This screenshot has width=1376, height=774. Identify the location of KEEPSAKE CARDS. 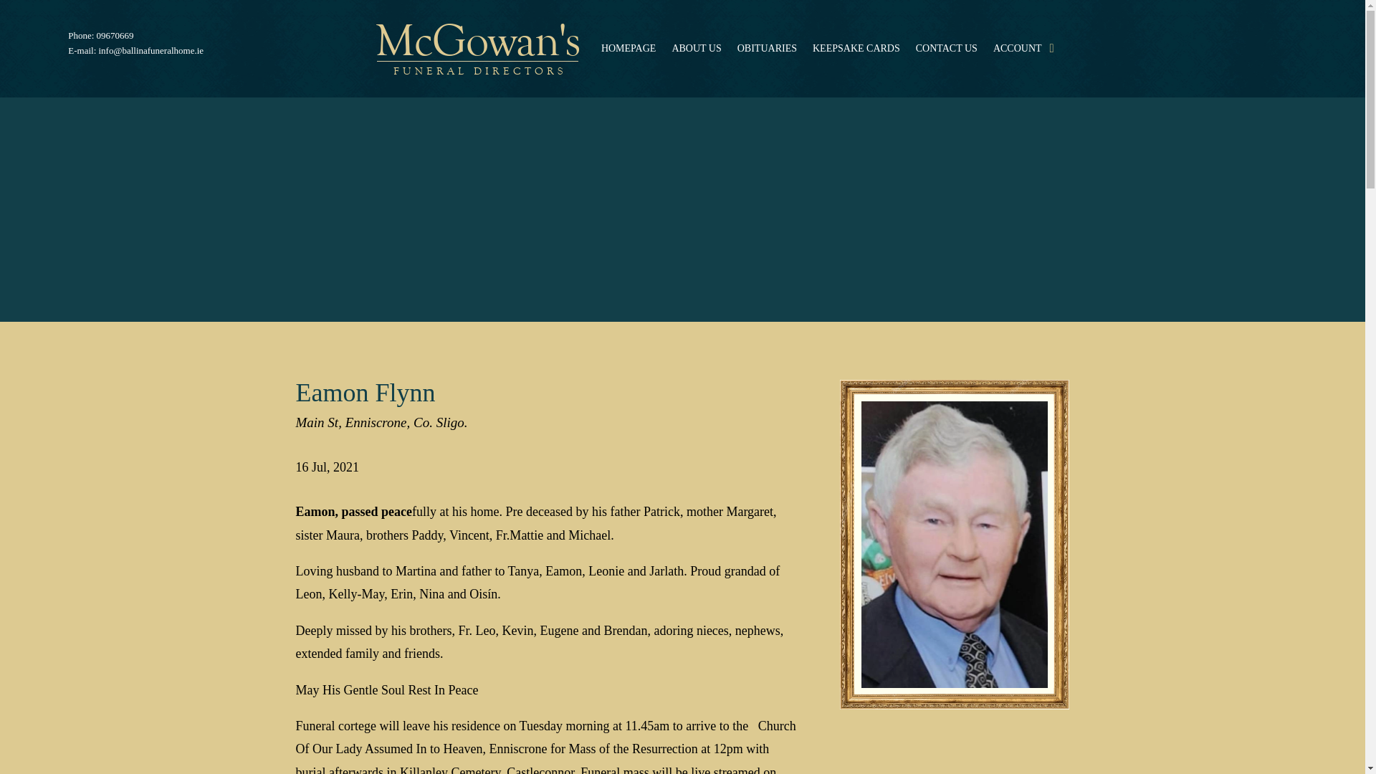
(856, 49).